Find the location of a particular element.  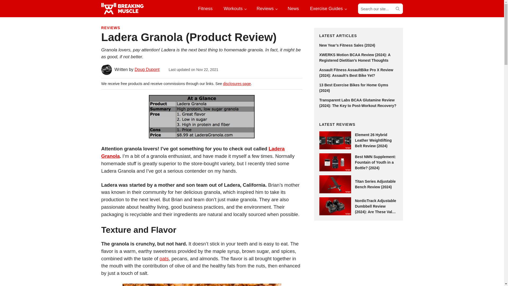

Reviews is located at coordinates (267, 8).